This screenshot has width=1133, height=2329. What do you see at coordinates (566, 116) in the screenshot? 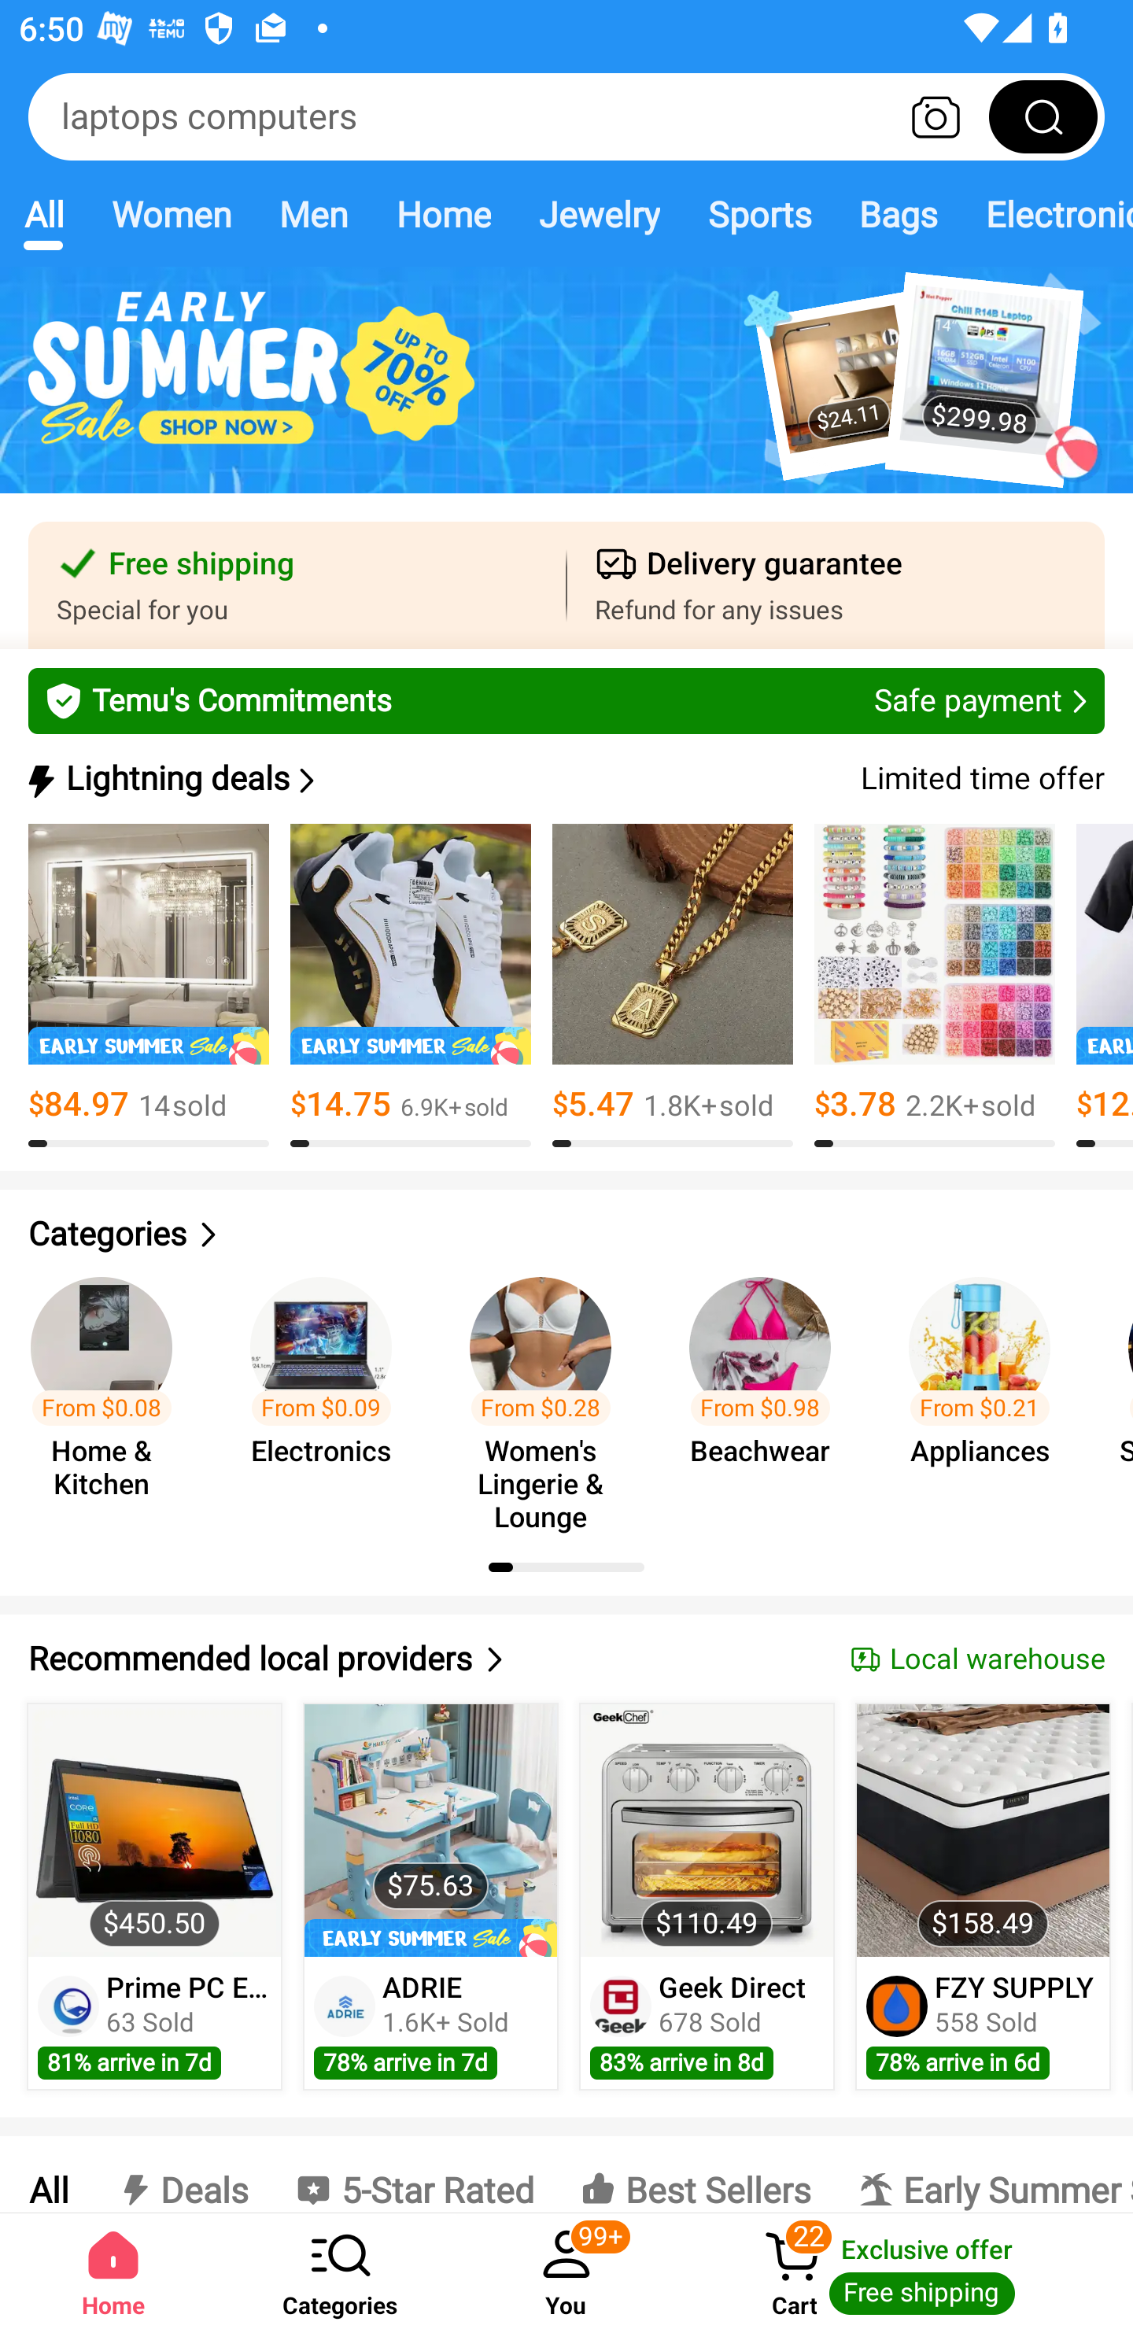
I see `laptops computers` at bounding box center [566, 116].